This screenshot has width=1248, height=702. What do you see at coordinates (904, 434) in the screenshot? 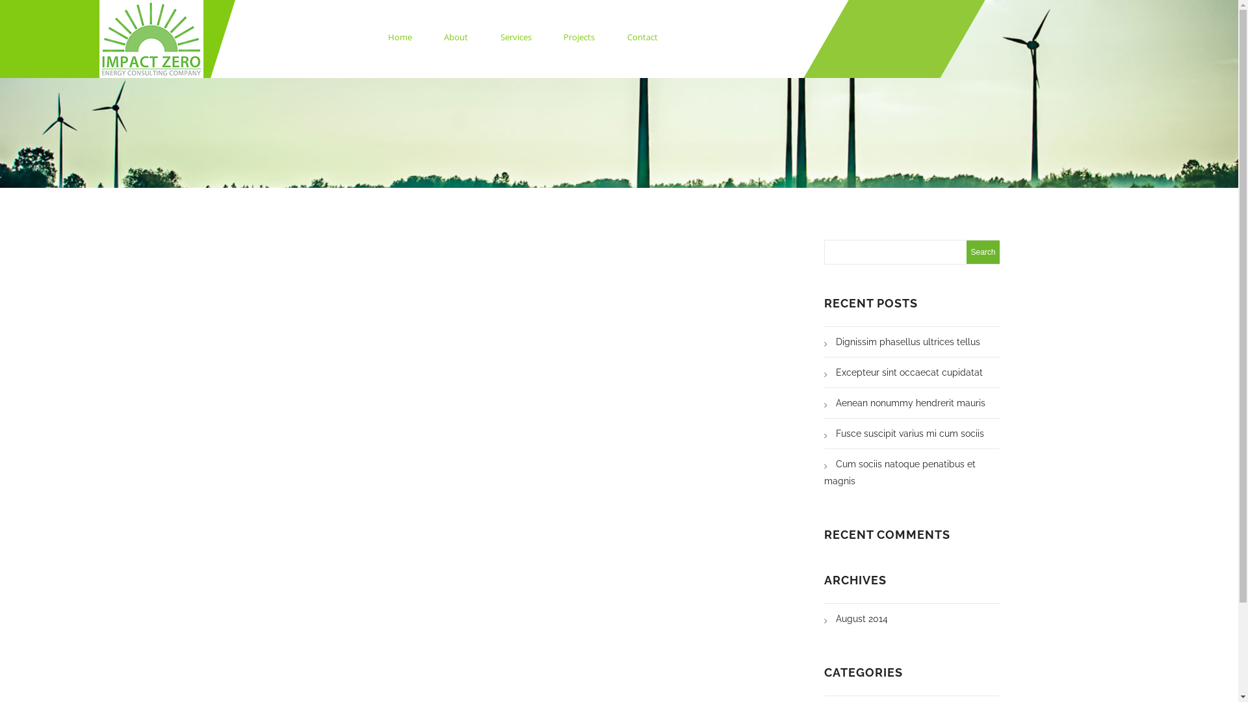
I see `Fusce suscipit varius mi cum sociis` at bounding box center [904, 434].